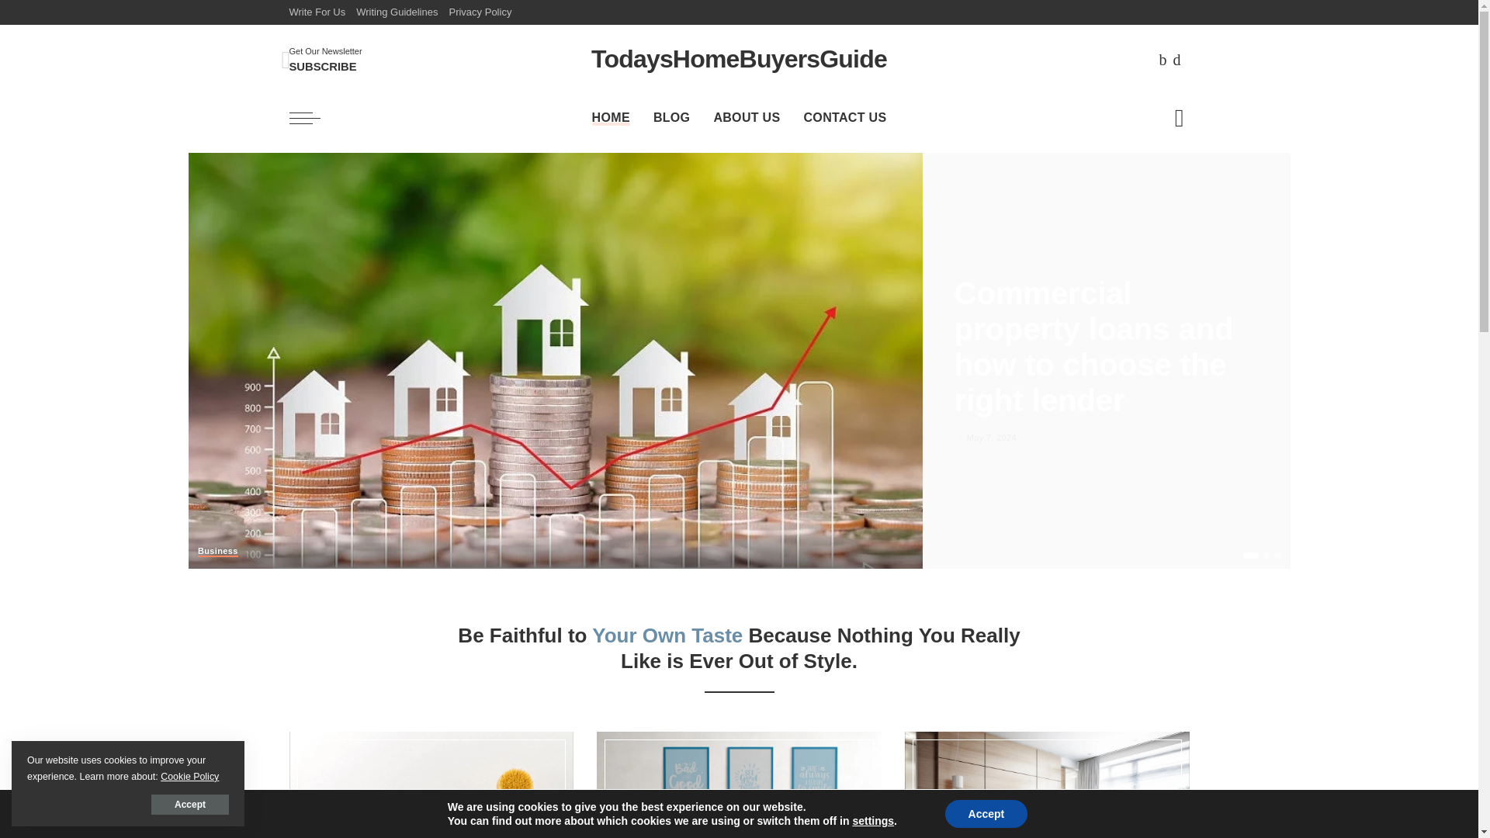 Image resolution: width=1490 pixels, height=838 pixels. I want to click on BLOG, so click(672, 118).